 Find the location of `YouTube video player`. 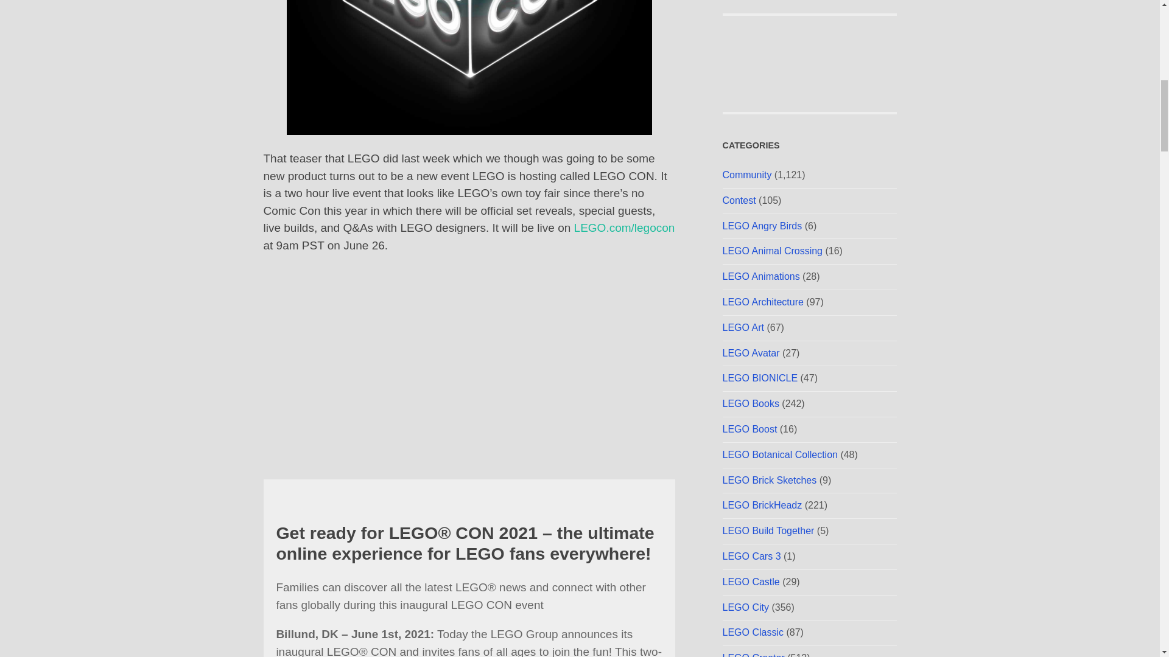

YouTube video player is located at coordinates (469, 362).